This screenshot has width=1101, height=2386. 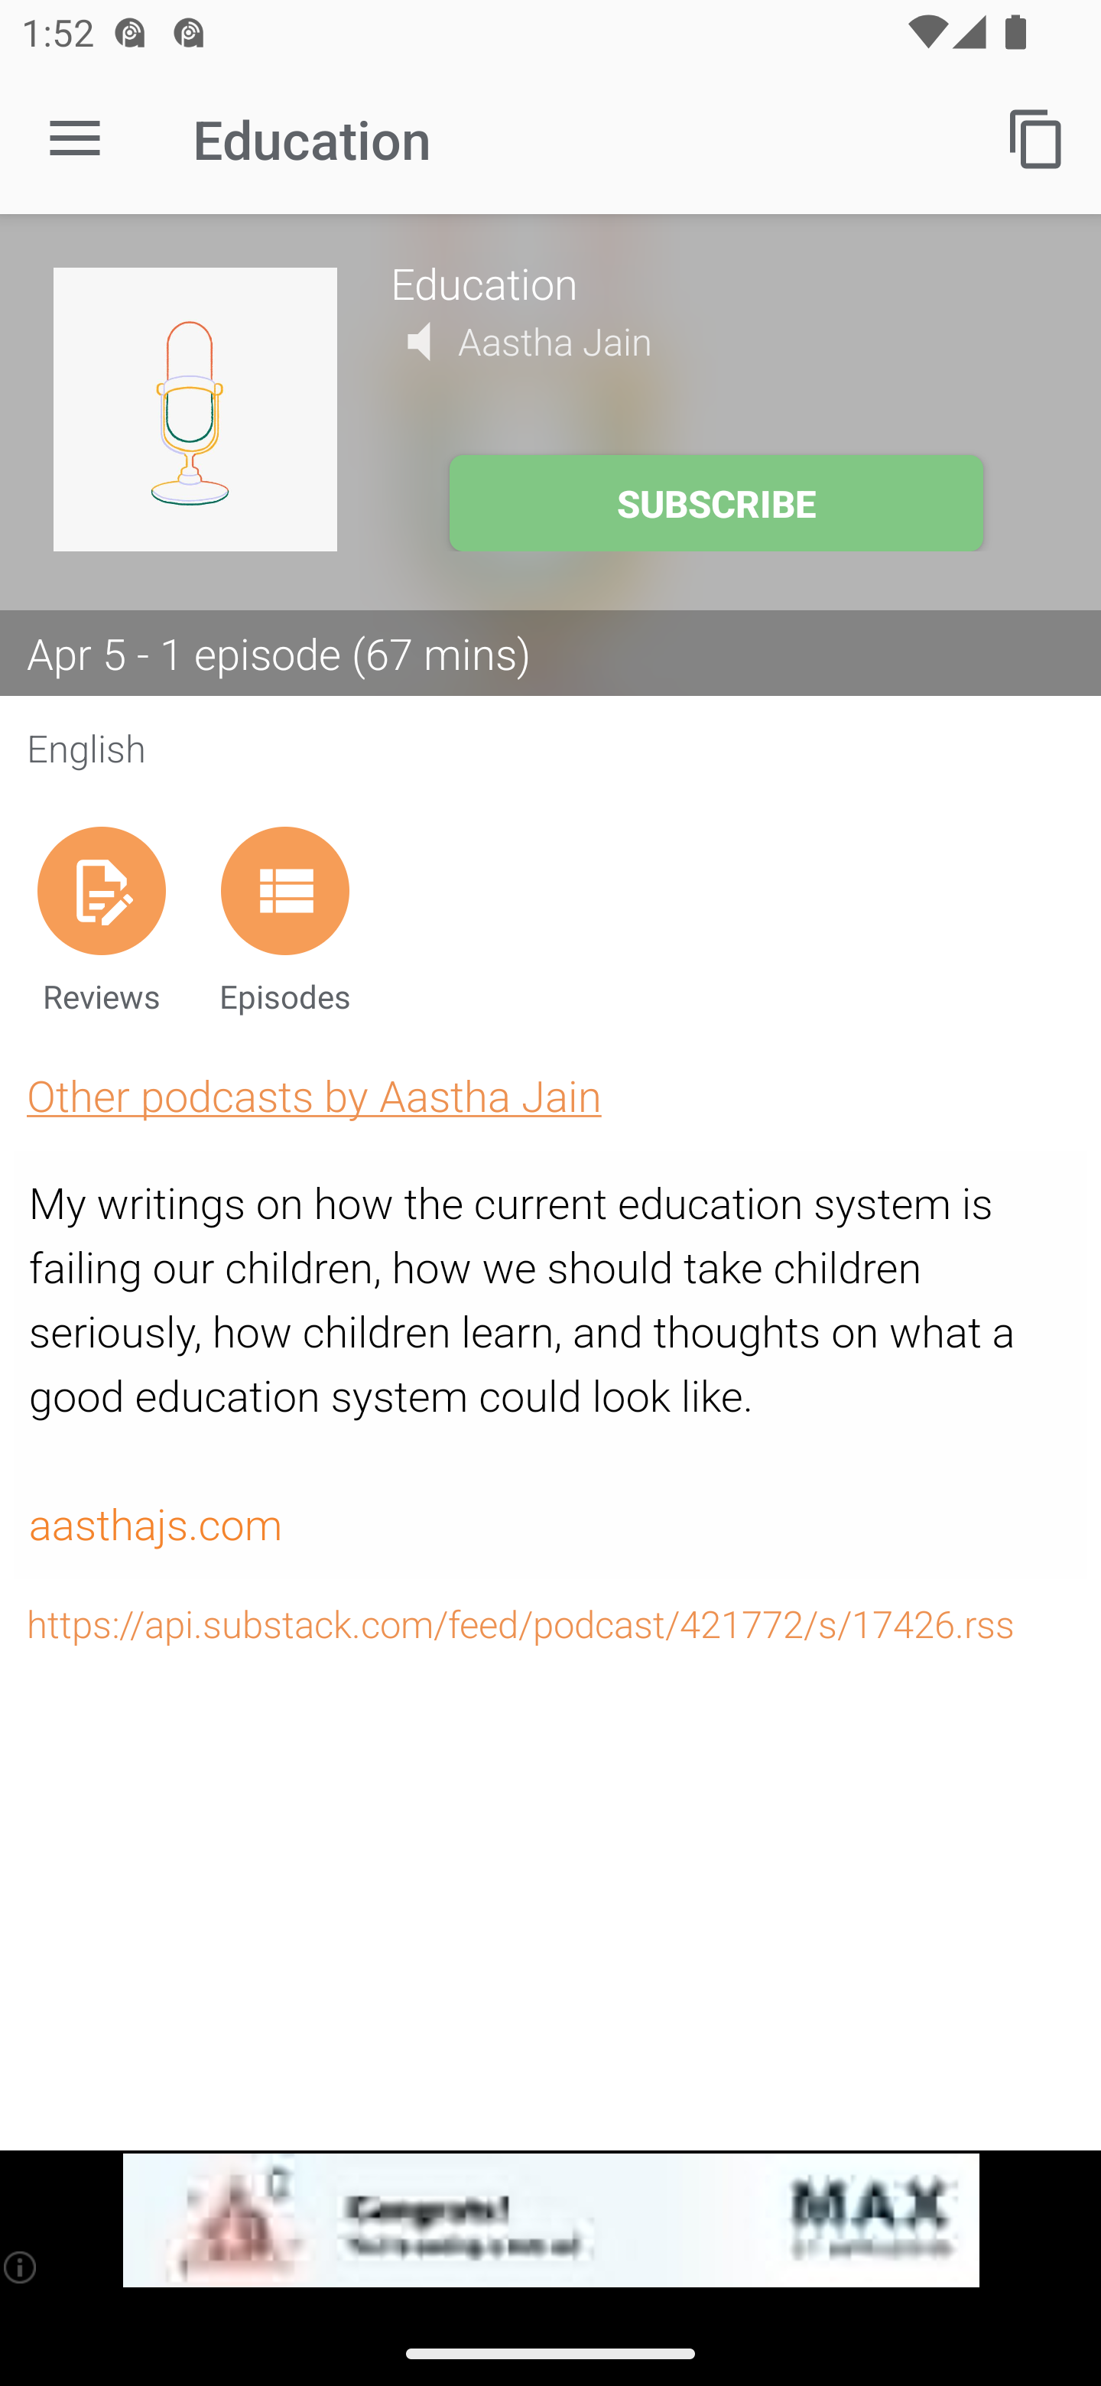 What do you see at coordinates (313, 1095) in the screenshot?
I see `Other podcasts by Aastha Jain` at bounding box center [313, 1095].